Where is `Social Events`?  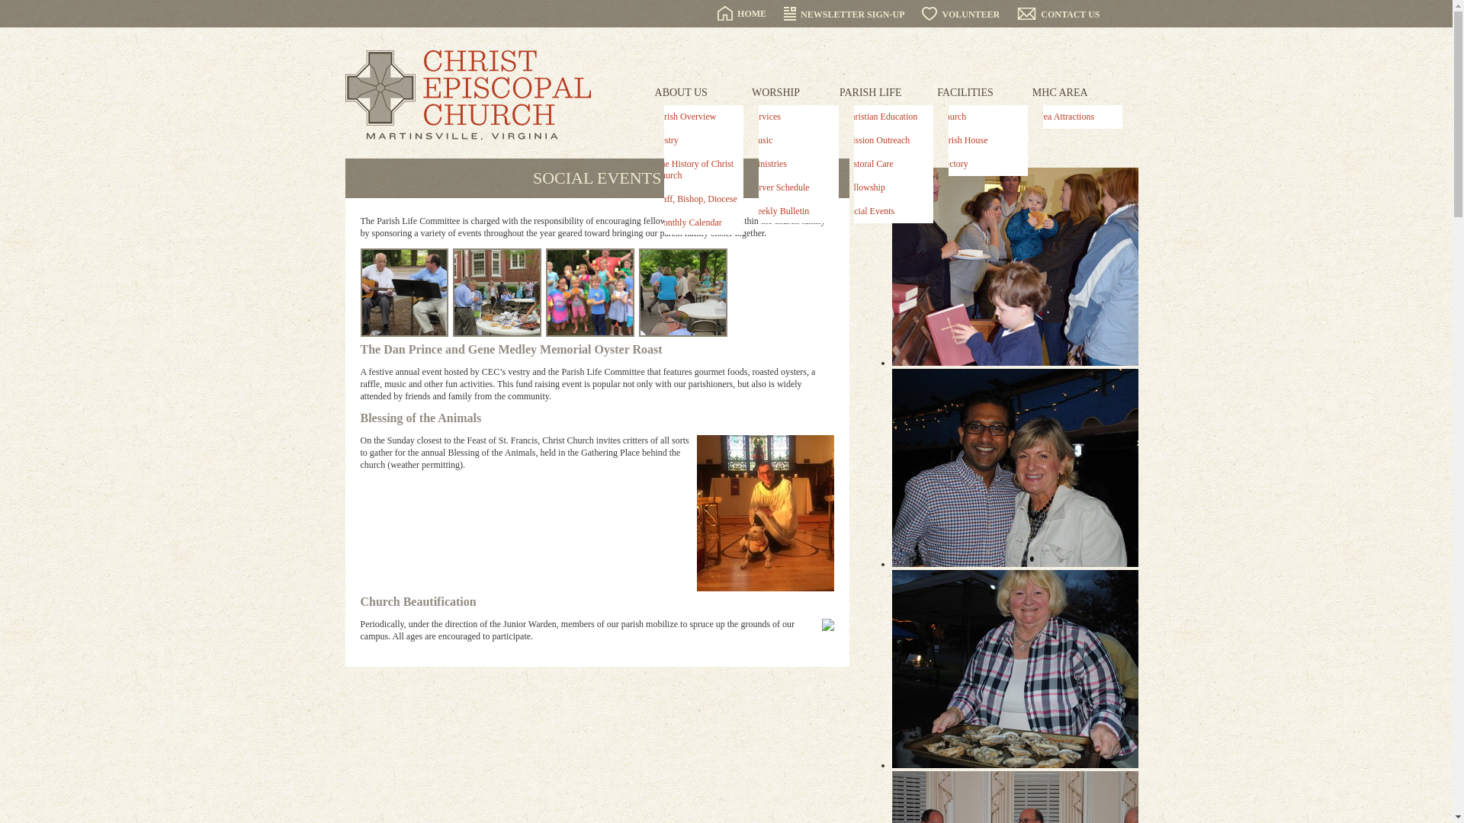 Social Events is located at coordinates (886, 211).